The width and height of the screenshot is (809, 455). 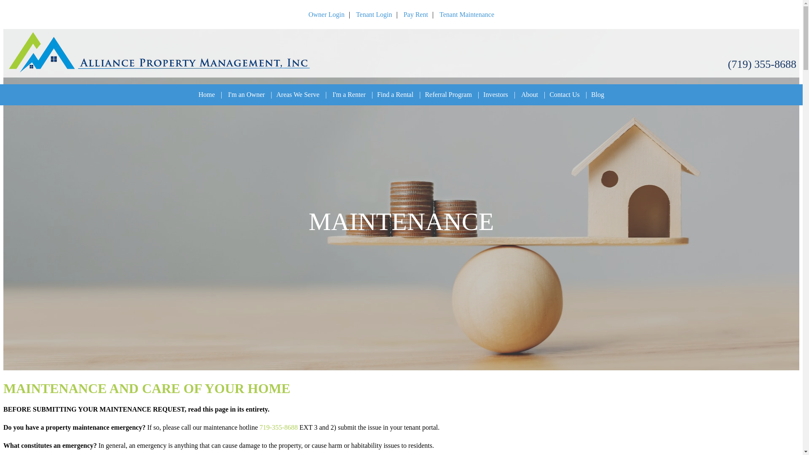 I want to click on Home, so click(x=206, y=94).